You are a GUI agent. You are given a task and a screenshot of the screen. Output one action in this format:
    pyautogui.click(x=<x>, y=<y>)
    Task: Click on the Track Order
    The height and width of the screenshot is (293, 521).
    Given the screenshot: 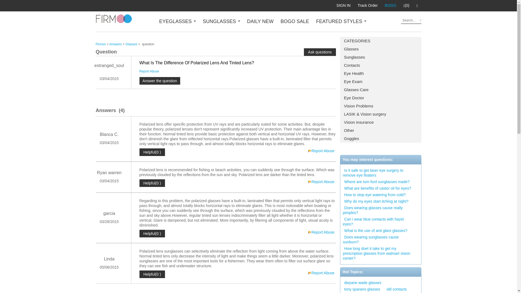 What is the action you would take?
    pyautogui.click(x=368, y=5)
    